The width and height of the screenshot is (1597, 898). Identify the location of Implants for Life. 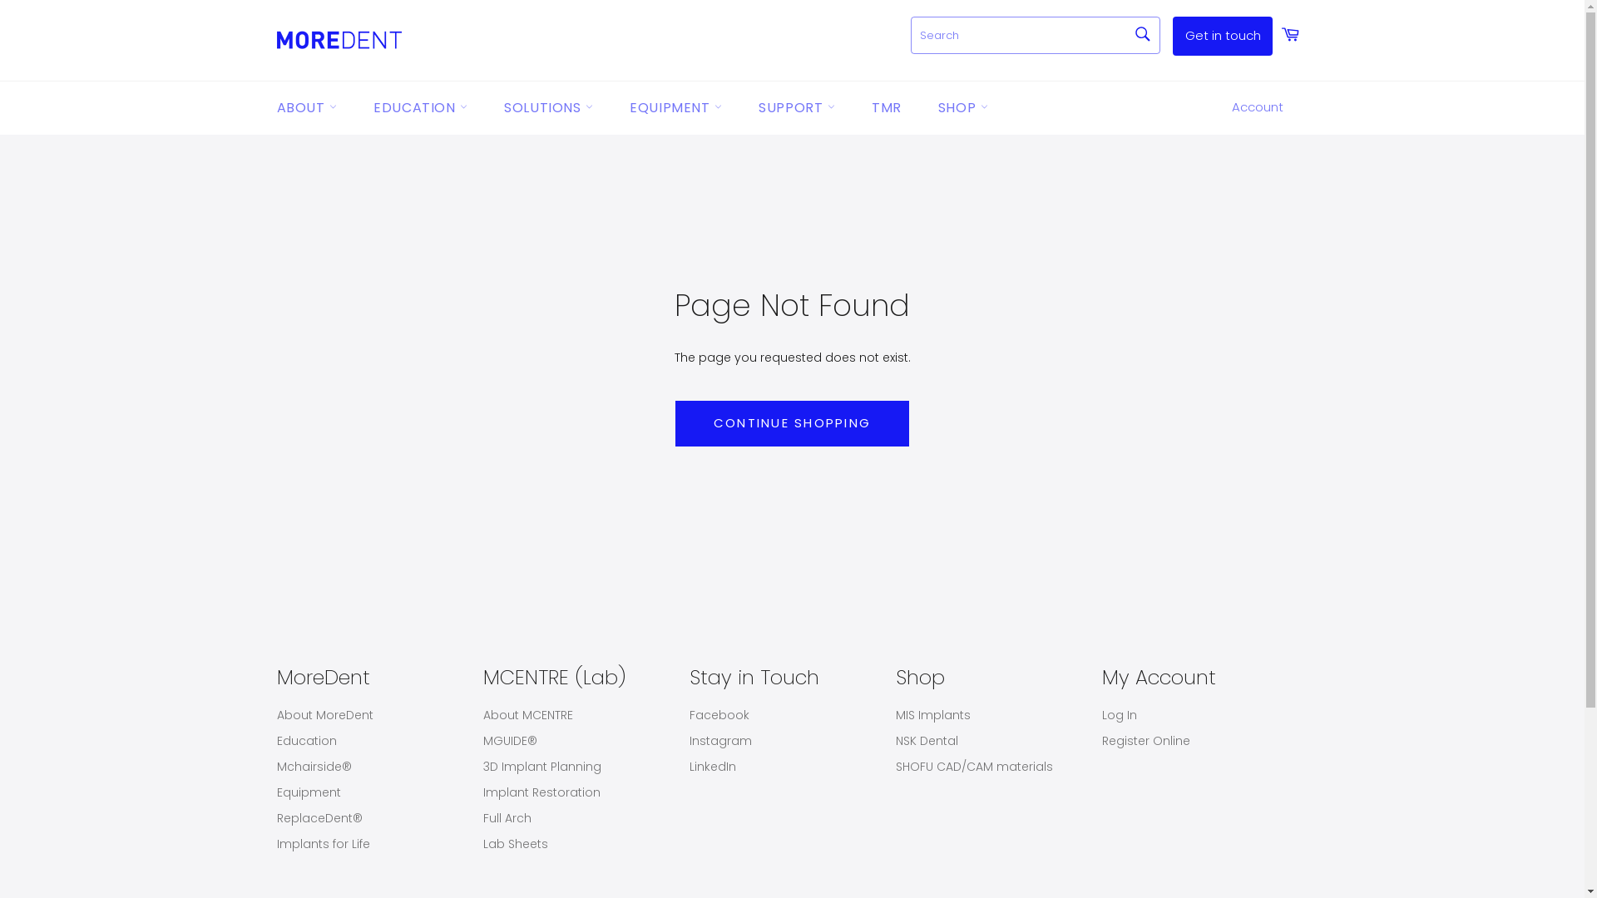
(323, 844).